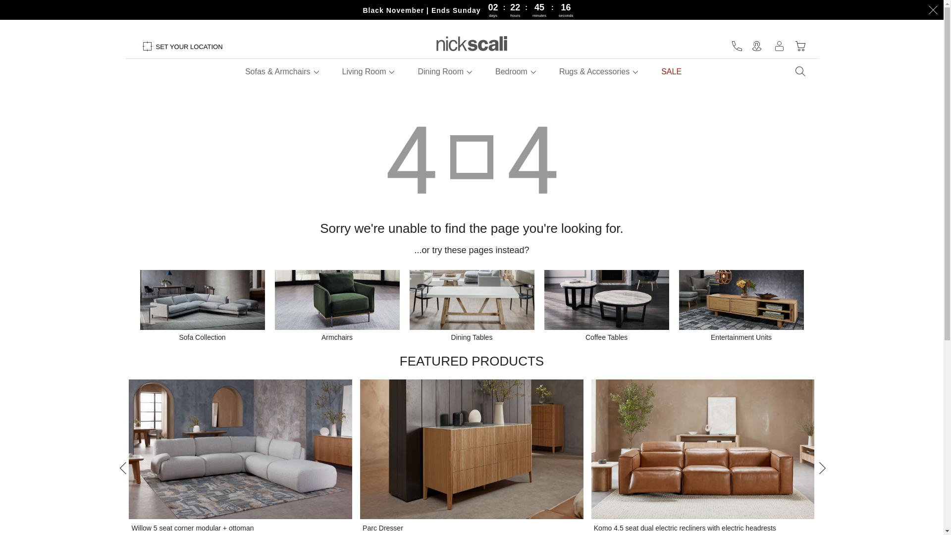 The width and height of the screenshot is (951, 535). Describe the element at coordinates (606, 332) in the screenshot. I see `Coffee Tables` at that location.